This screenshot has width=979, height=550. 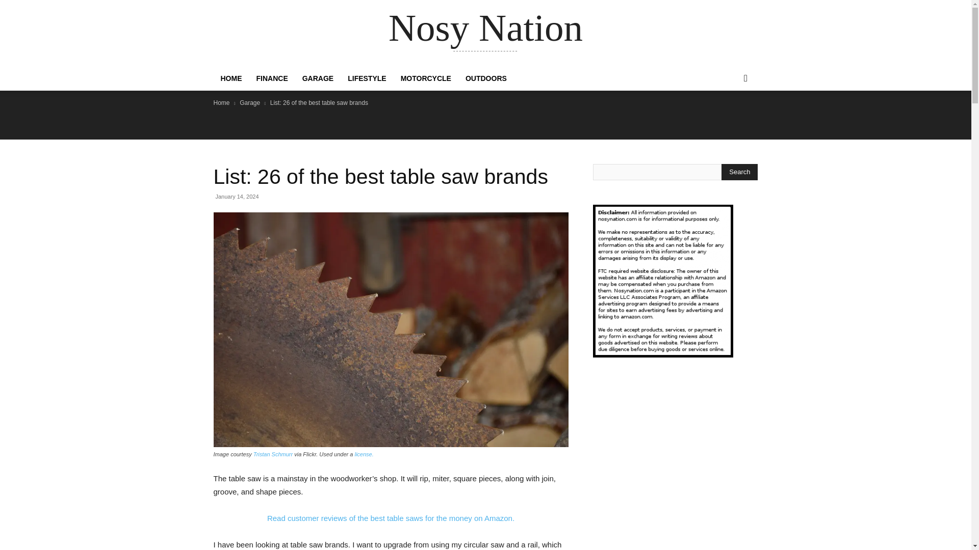 What do you see at coordinates (739, 172) in the screenshot?
I see `Search` at bounding box center [739, 172].